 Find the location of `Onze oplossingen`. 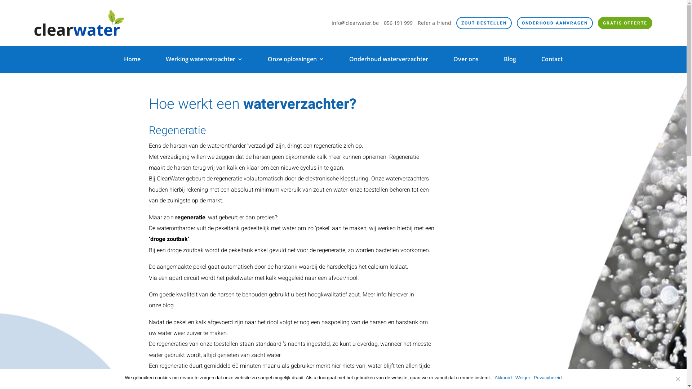

Onze oplossingen is located at coordinates (296, 61).